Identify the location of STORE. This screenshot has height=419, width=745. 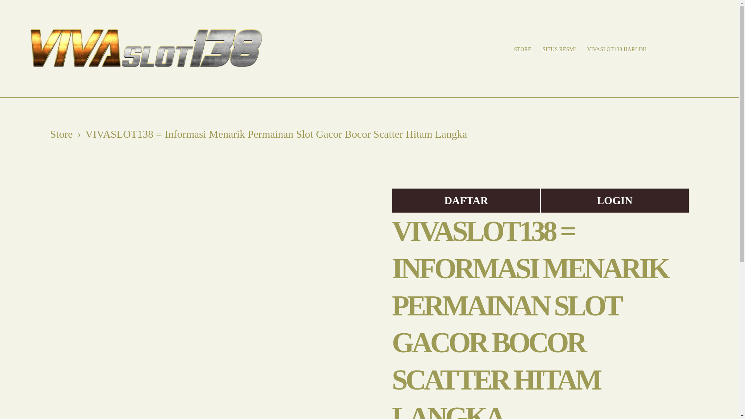
(522, 50).